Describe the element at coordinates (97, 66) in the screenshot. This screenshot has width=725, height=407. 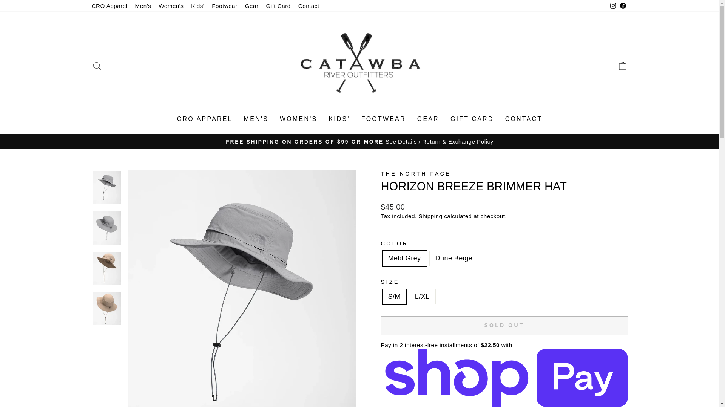
I see `Dune Beige` at that location.